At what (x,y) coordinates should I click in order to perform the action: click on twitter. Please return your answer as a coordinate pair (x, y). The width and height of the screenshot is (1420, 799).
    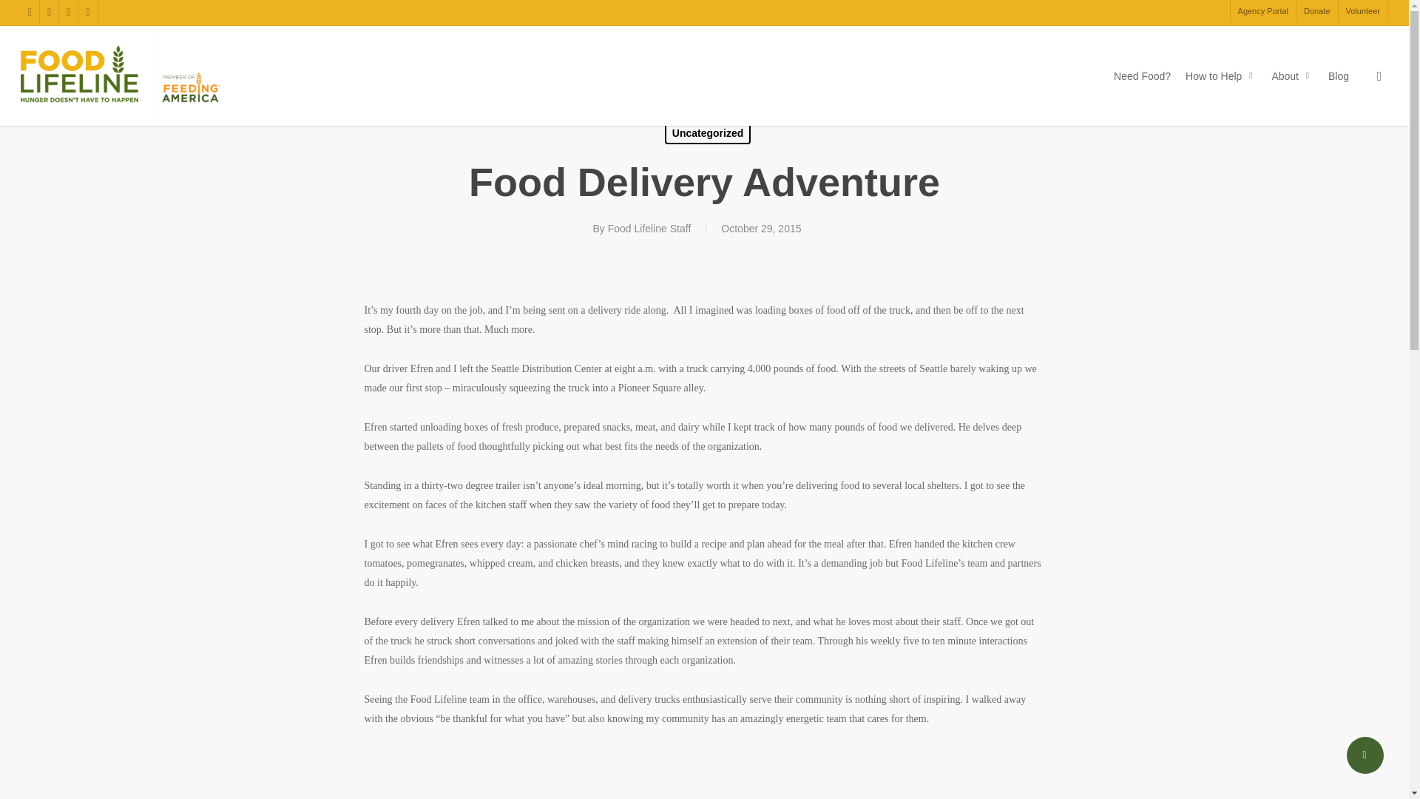
    Looking at the image, I should click on (30, 12).